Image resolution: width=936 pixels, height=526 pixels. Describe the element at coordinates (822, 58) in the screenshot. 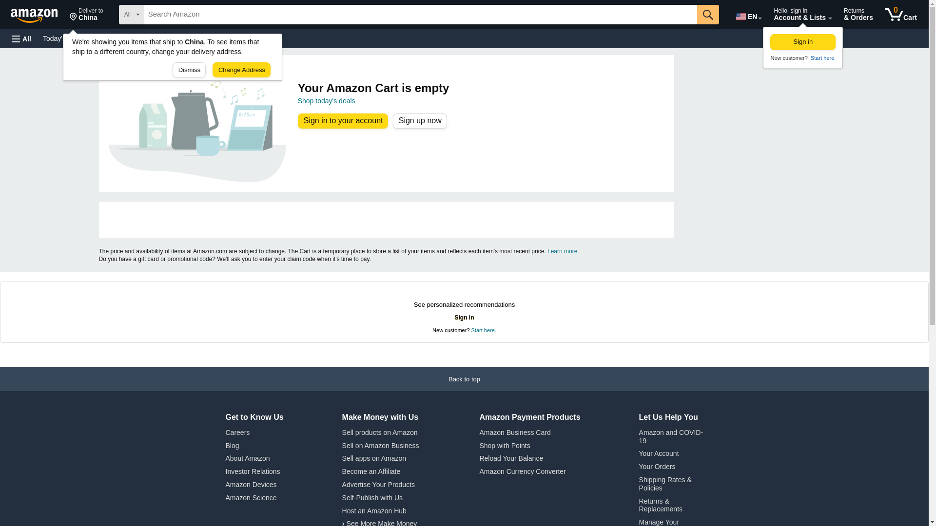

I see `Sell` at that location.